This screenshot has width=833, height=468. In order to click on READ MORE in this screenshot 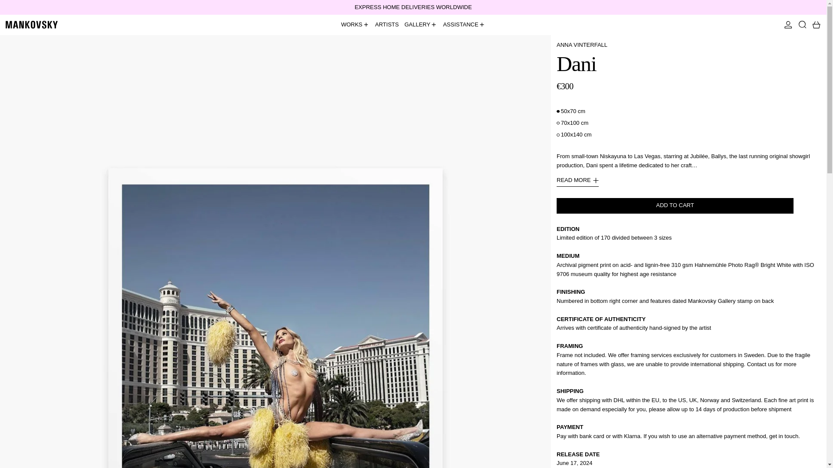, I will do `click(577, 181)`.